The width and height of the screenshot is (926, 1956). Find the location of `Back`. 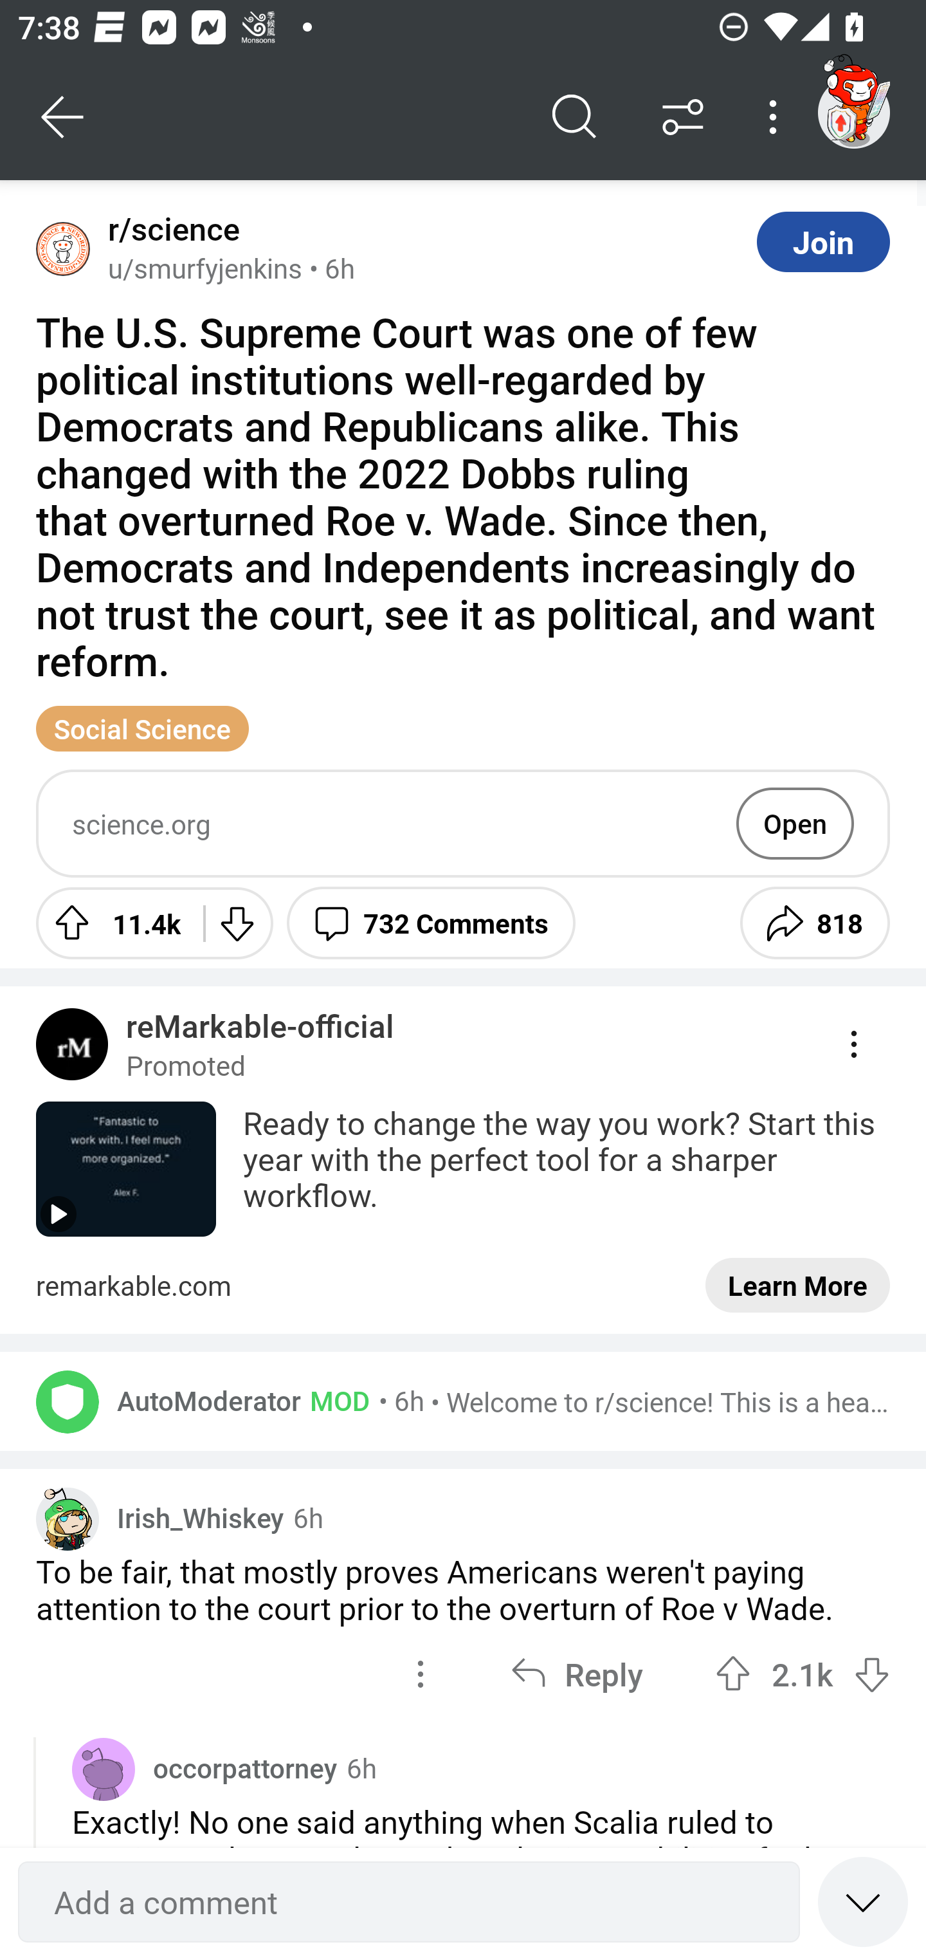

Back is located at coordinates (63, 117).